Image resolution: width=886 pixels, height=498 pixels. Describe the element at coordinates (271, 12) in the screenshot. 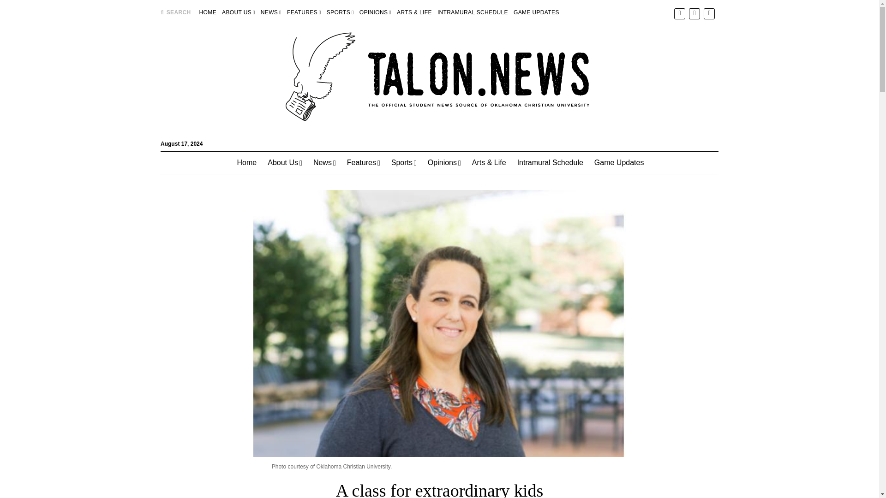

I see `NEWS` at that location.